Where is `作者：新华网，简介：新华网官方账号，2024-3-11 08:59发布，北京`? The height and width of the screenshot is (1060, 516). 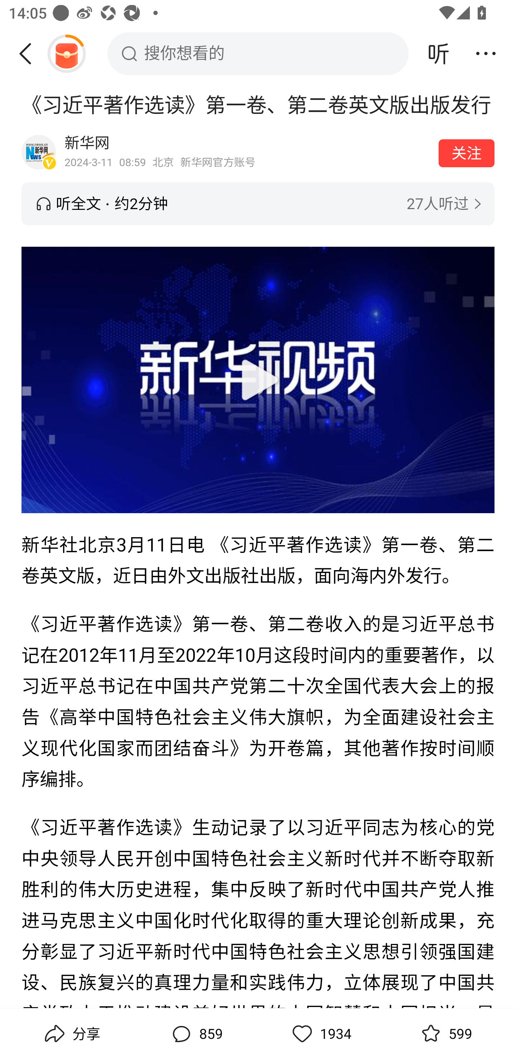 作者：新华网，简介：新华网官方账号，2024-3-11 08:59发布，北京 is located at coordinates (247, 152).